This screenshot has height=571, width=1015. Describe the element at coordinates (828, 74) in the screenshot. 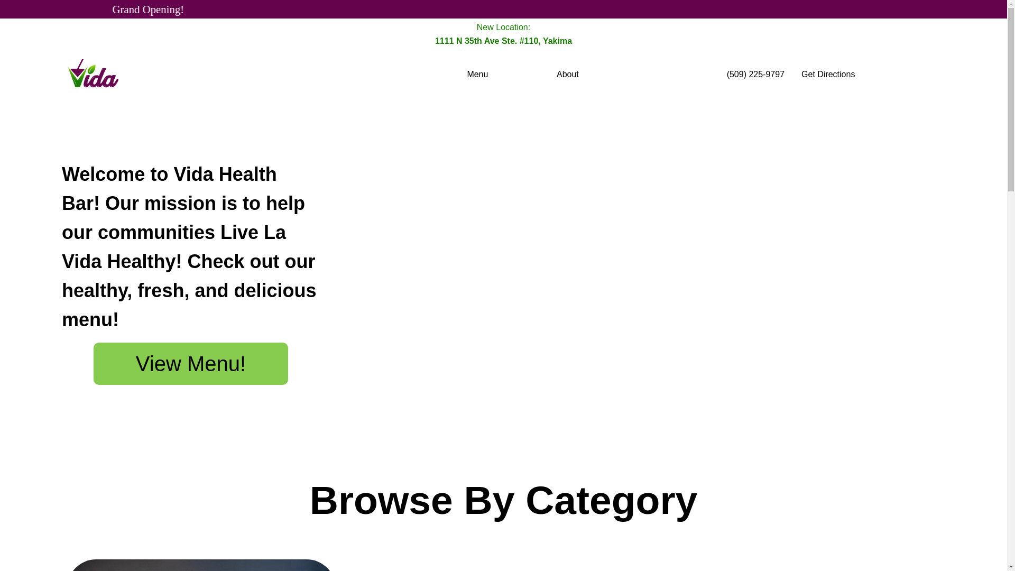

I see `Get Directions` at that location.